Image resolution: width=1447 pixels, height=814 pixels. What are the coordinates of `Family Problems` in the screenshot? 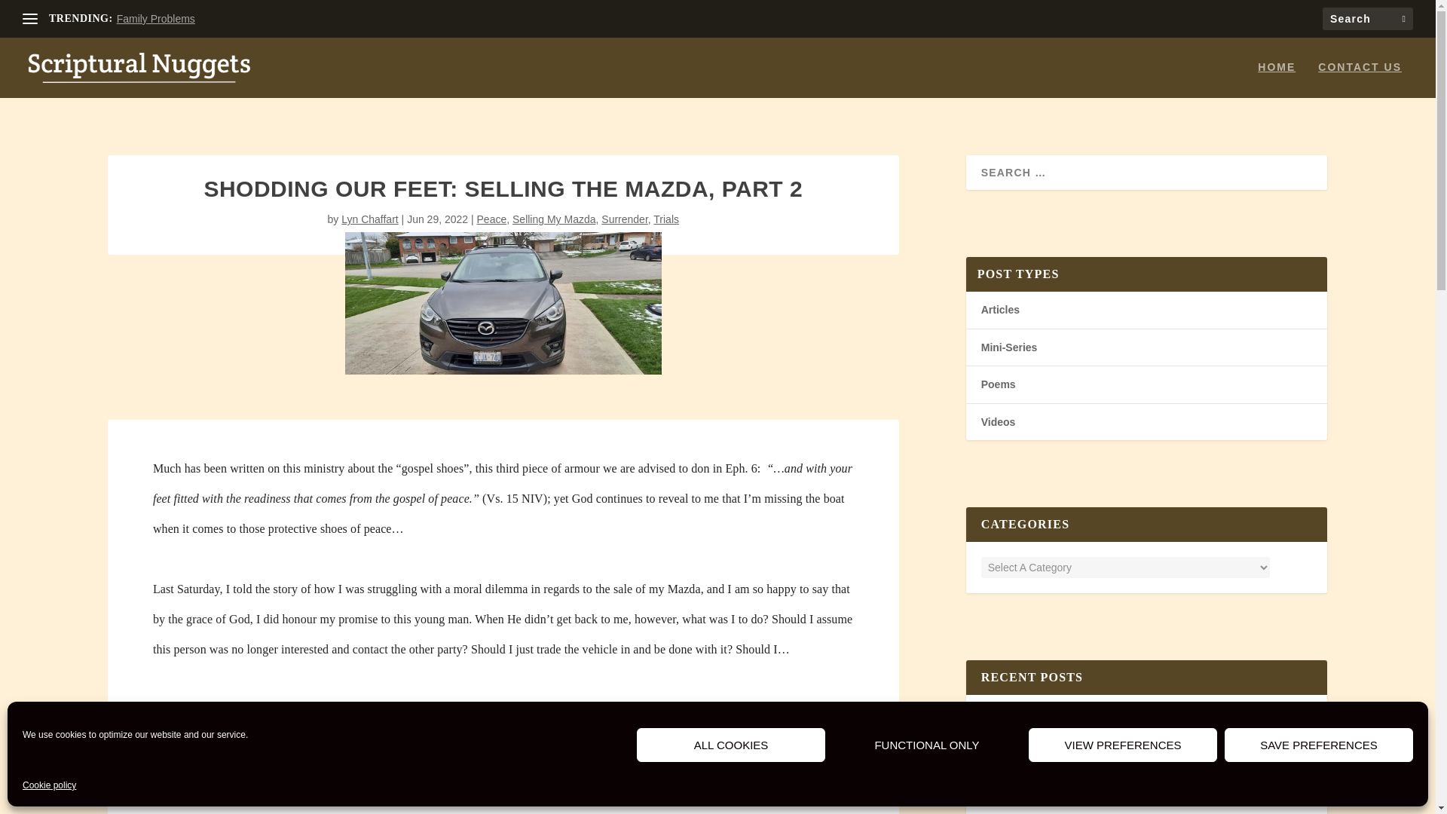 It's located at (156, 19).